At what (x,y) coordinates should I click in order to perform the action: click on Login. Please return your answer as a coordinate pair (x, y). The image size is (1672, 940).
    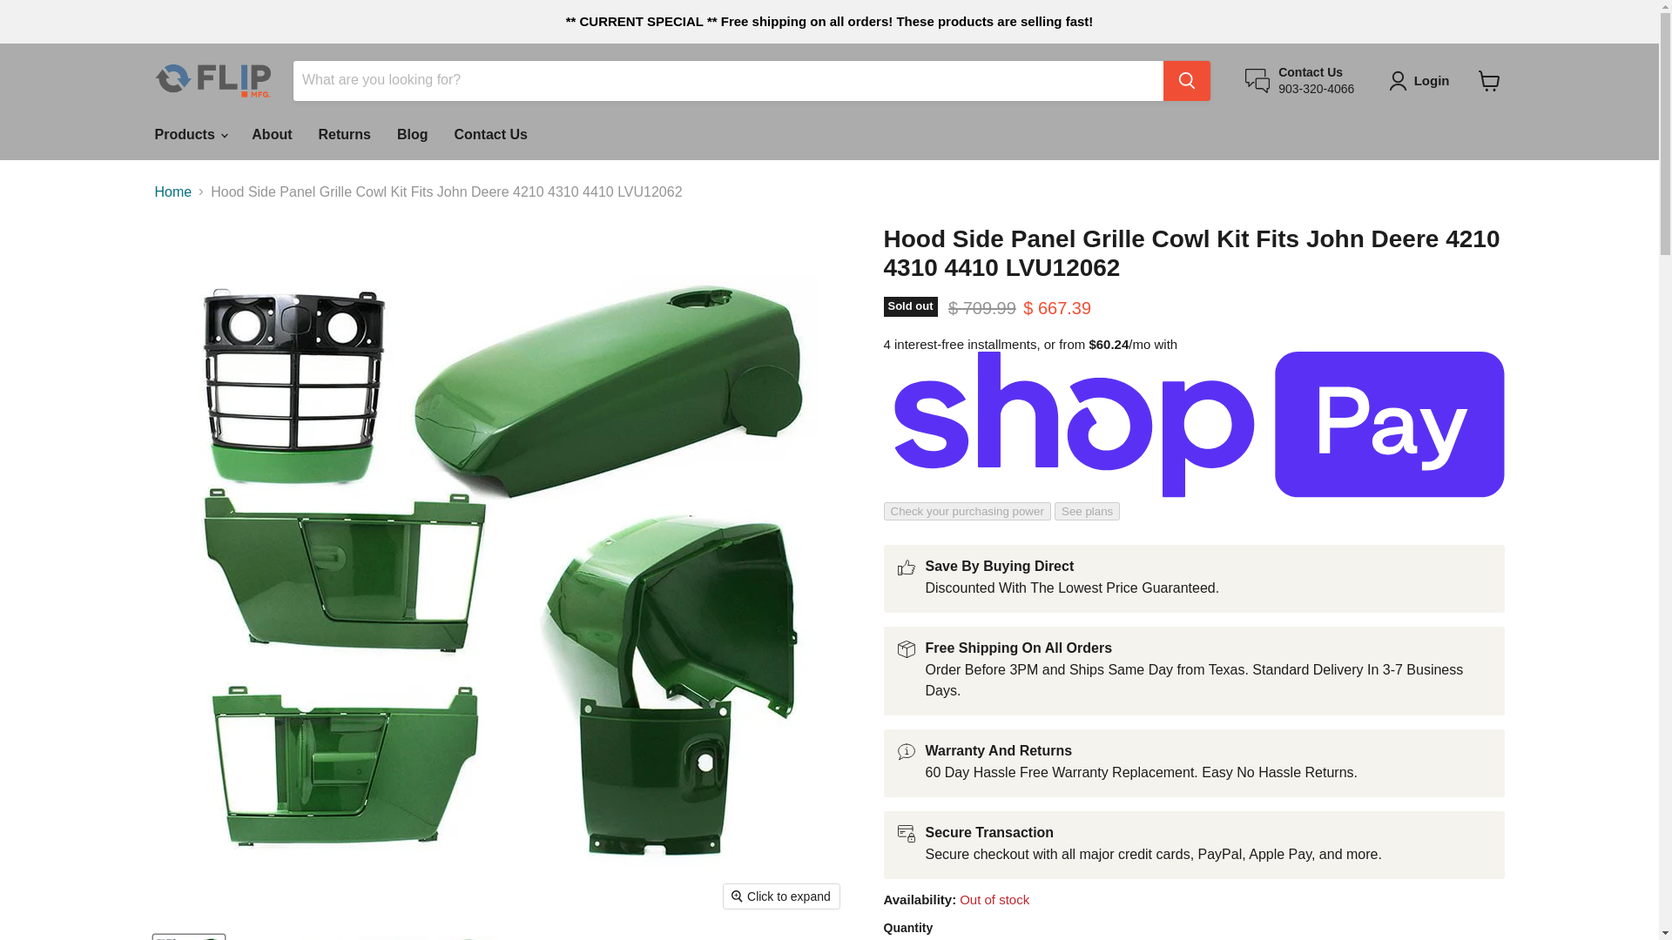
    Looking at the image, I should click on (1423, 80).